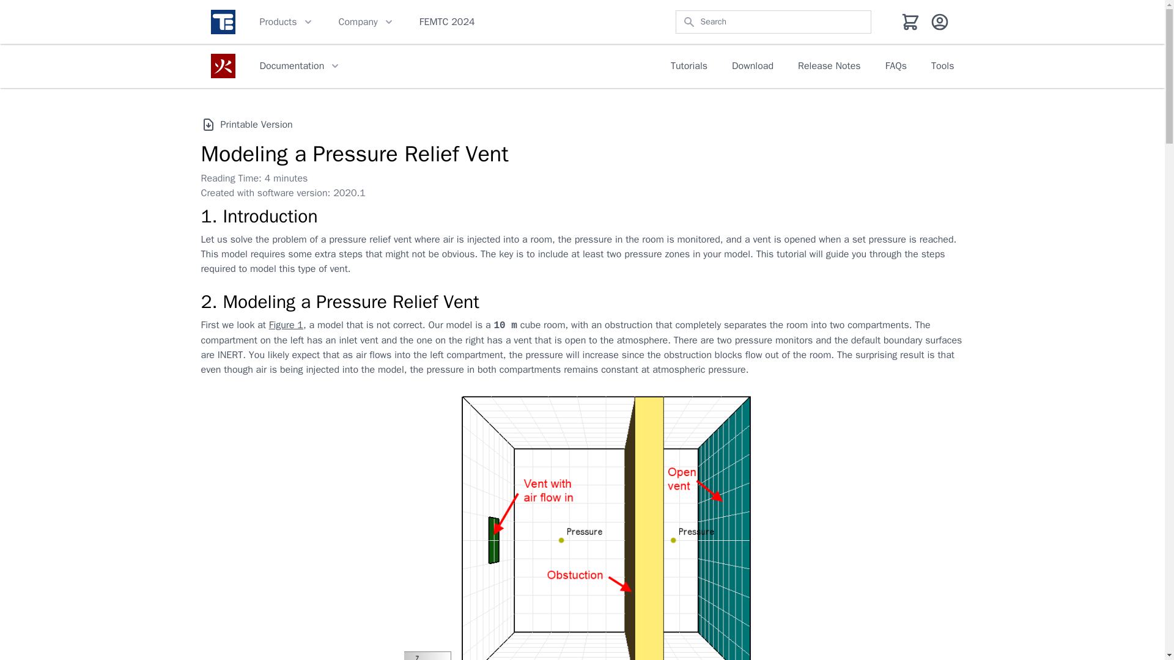 This screenshot has height=660, width=1174. I want to click on Thunderhead Logo, so click(223, 22).